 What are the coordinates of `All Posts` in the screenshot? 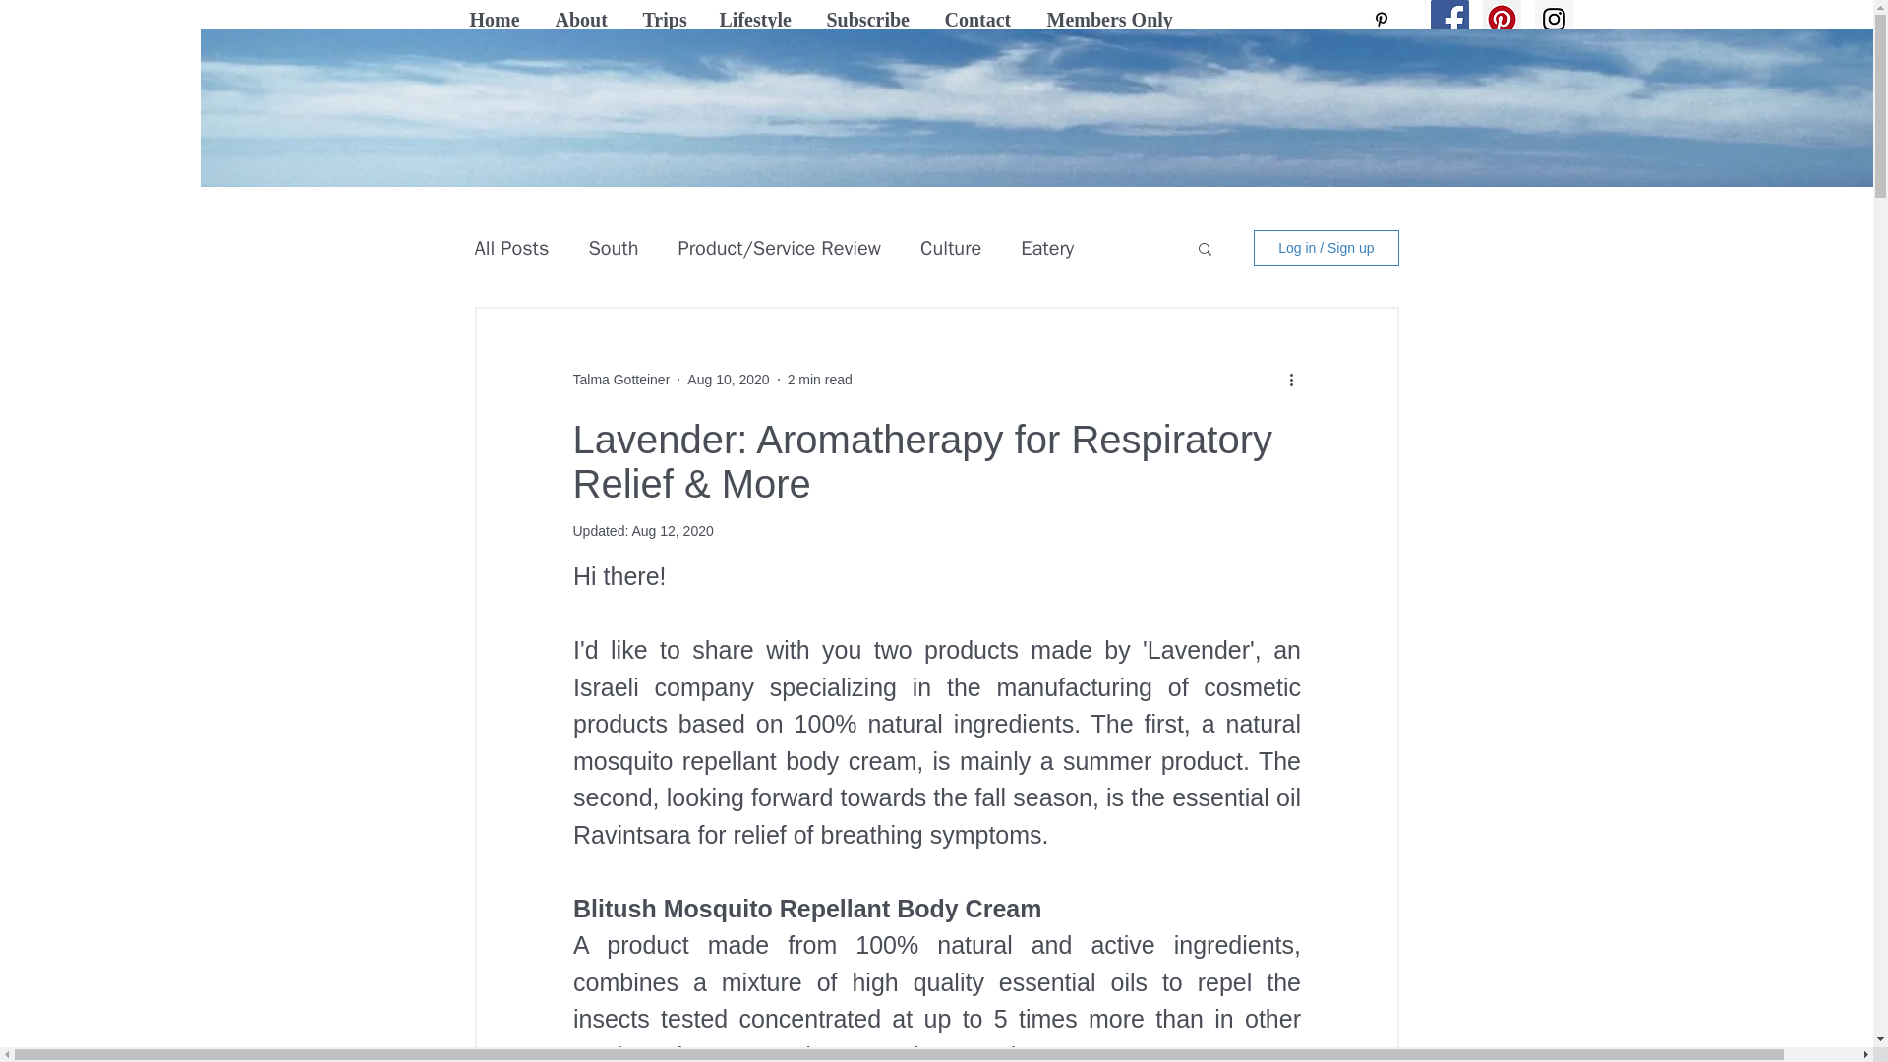 It's located at (511, 246).